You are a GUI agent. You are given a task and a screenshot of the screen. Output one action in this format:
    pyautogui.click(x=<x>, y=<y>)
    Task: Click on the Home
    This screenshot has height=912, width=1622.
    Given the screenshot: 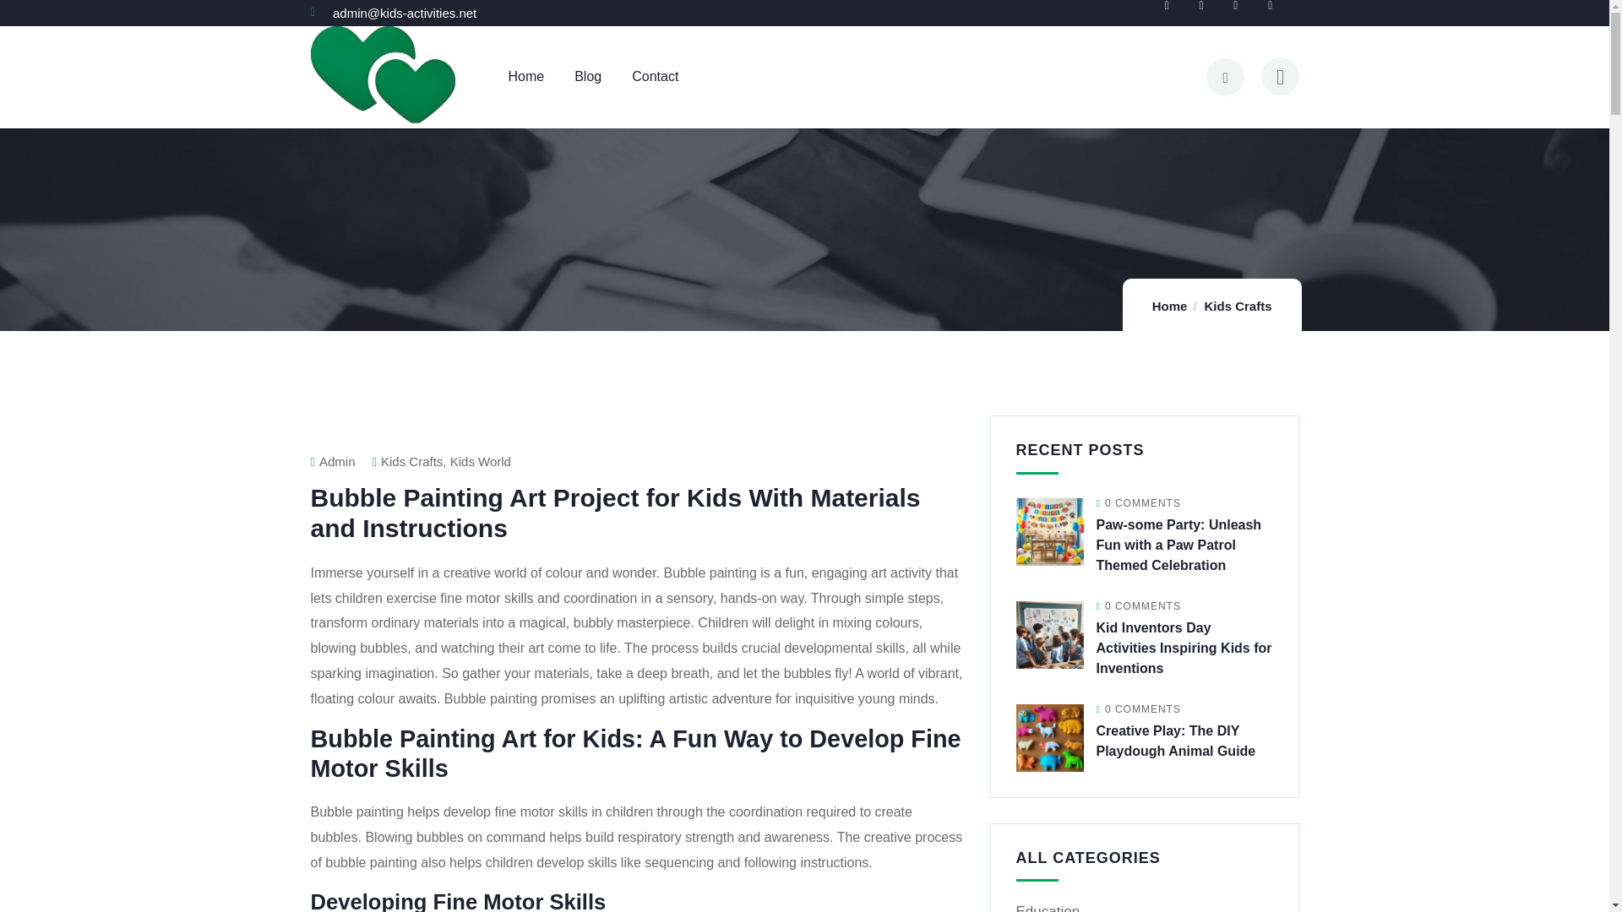 What is the action you would take?
    pyautogui.click(x=1169, y=306)
    